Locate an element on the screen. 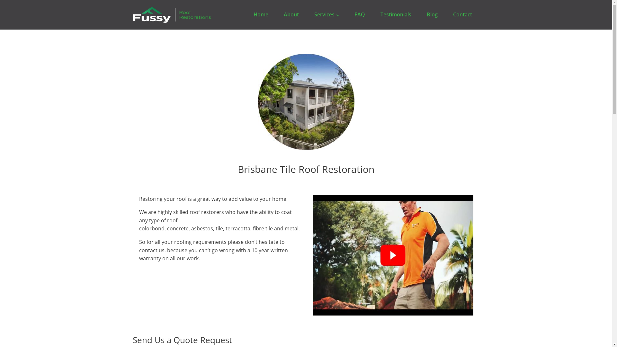  Home is located at coordinates (261, 15).